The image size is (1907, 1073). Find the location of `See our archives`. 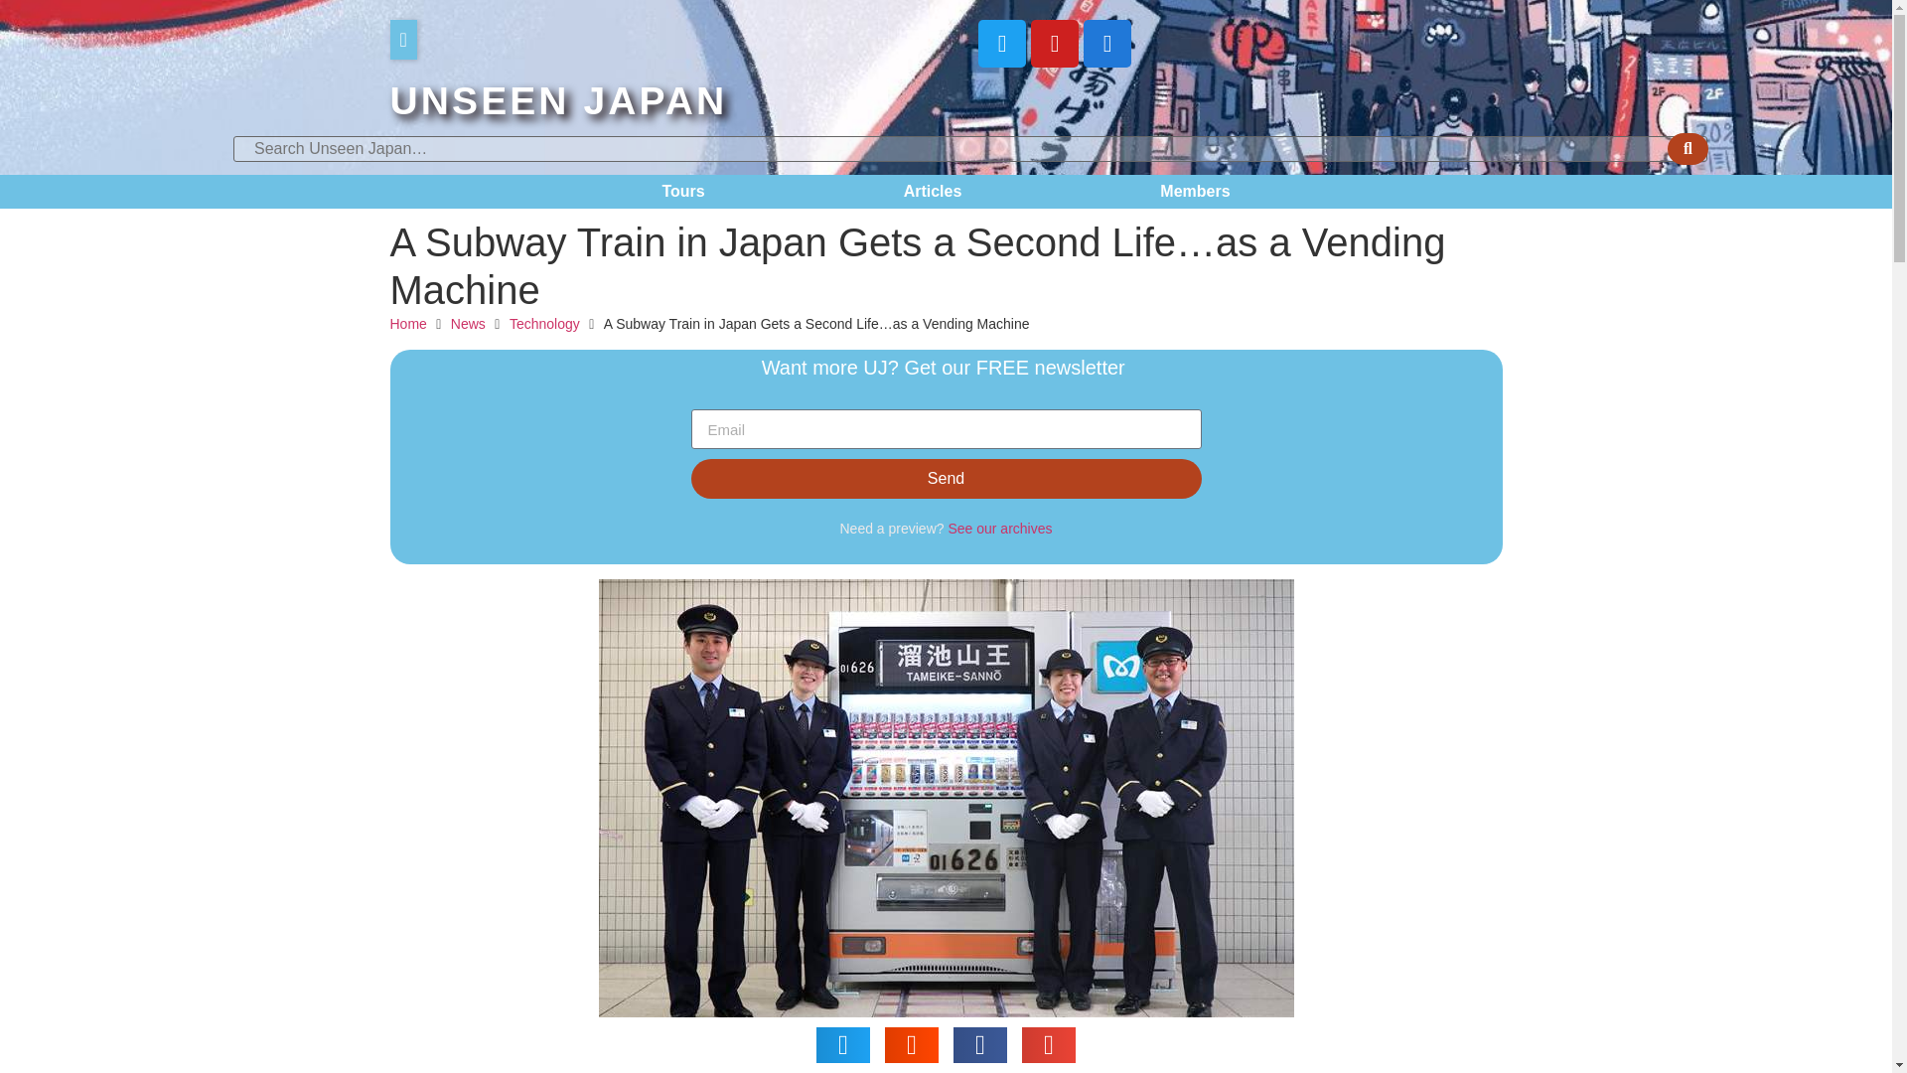

See our archives is located at coordinates (999, 529).